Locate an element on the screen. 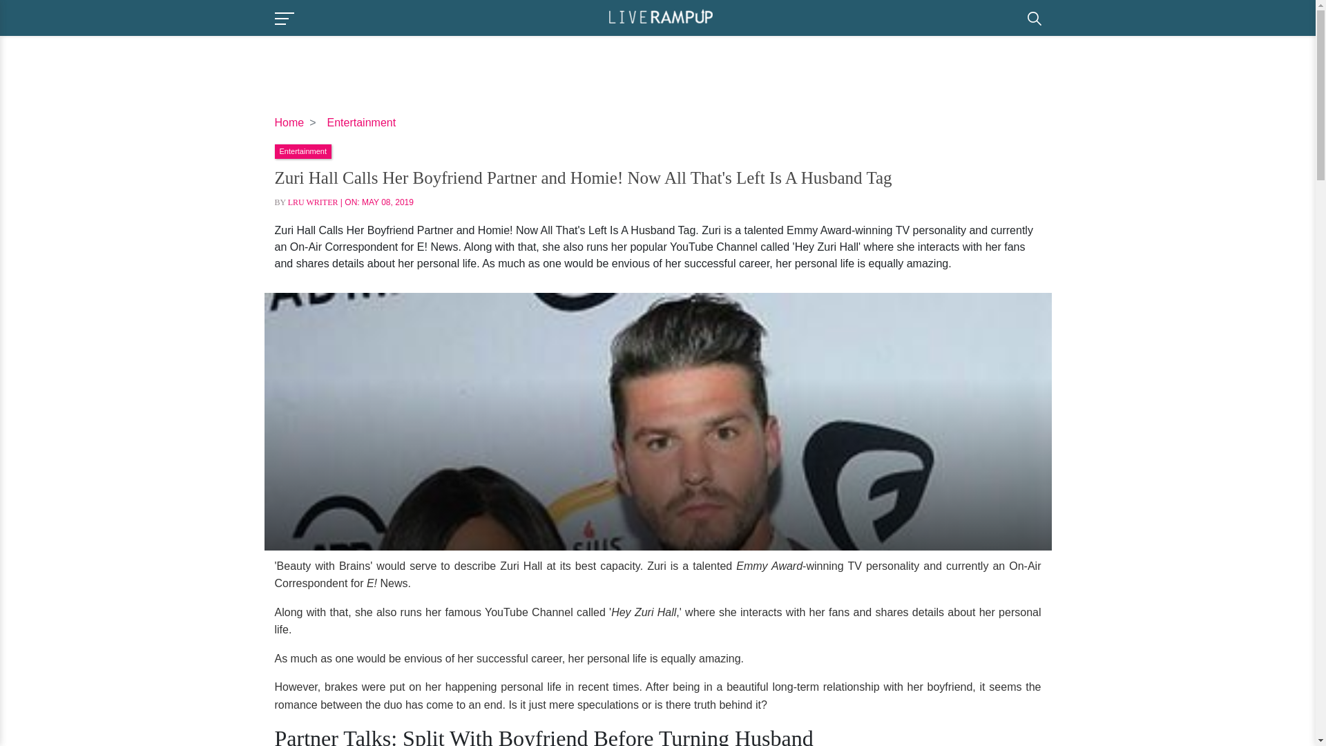  Entertainment is located at coordinates (302, 150).